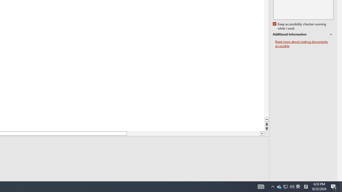 The height and width of the screenshot is (192, 342). I want to click on Slide Show Previous On, so click(230, 185).